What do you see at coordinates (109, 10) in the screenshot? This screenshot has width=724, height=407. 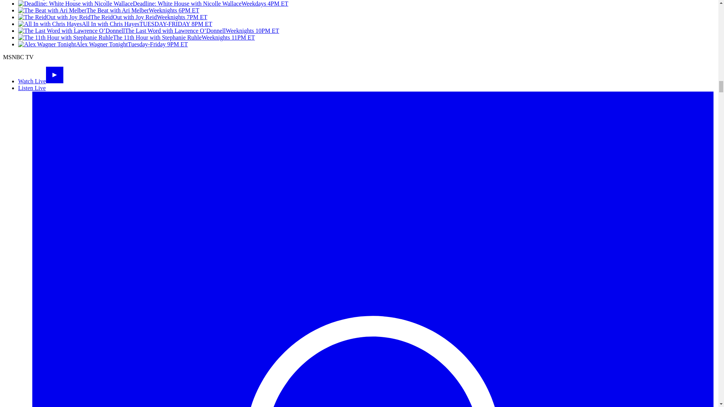 I see `The Beat with Ari MelberWeeknights 6PM ET` at bounding box center [109, 10].